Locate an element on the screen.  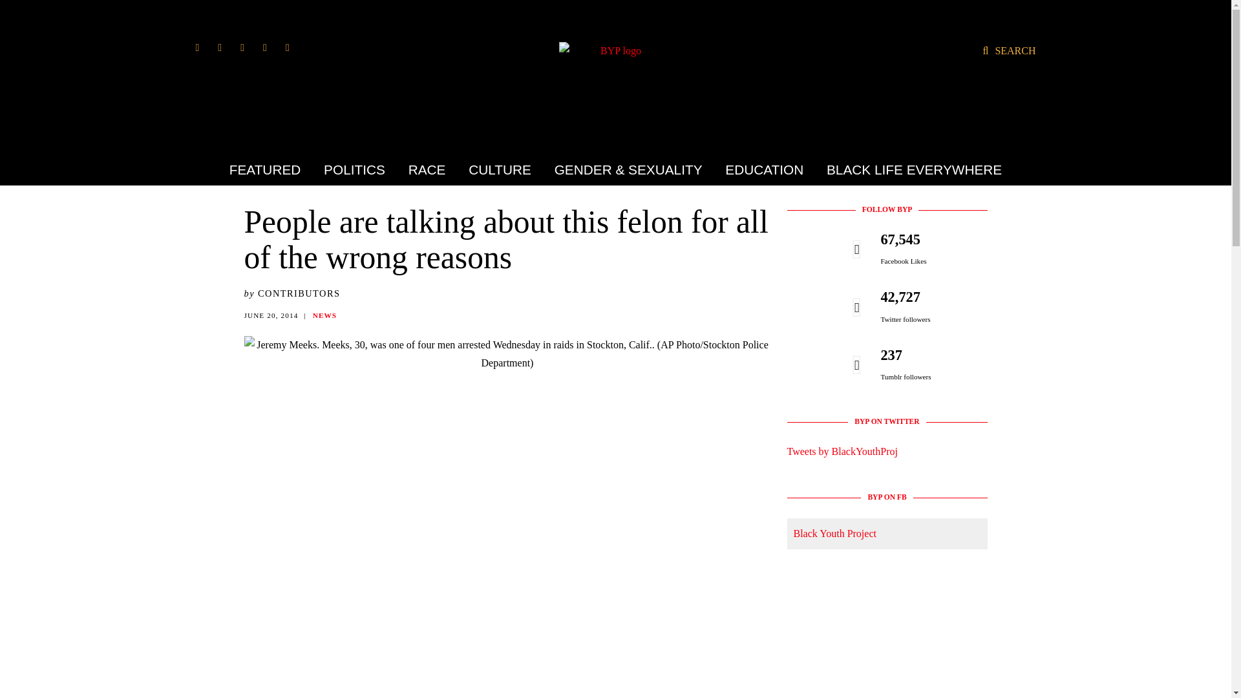
NEWS is located at coordinates (324, 315).